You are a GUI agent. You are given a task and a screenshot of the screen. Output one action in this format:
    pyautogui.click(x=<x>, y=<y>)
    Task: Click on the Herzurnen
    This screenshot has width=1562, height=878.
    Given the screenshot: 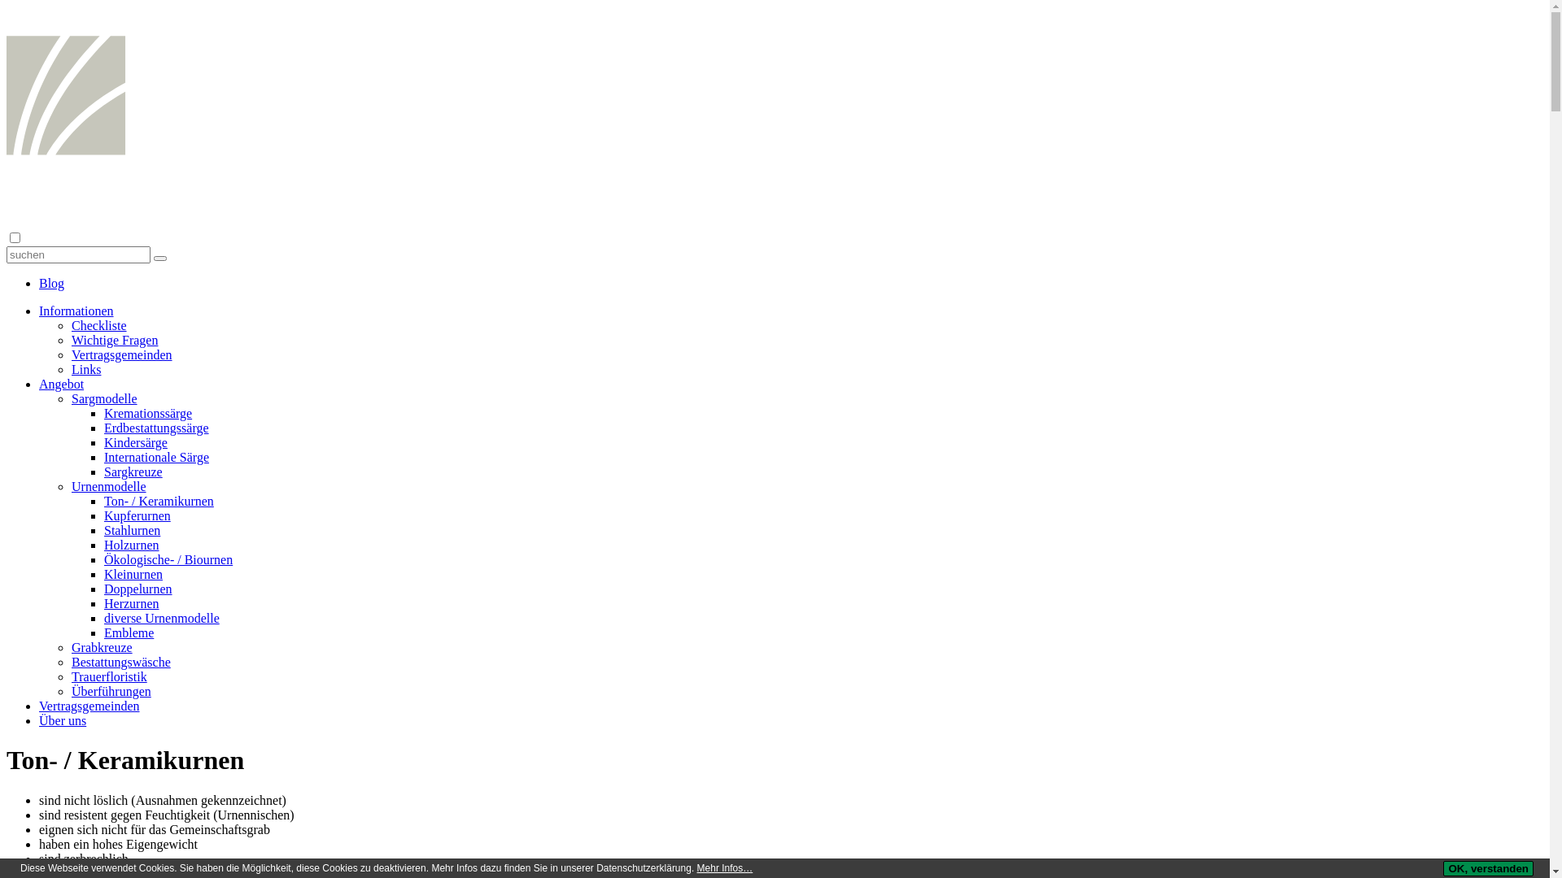 What is the action you would take?
    pyautogui.click(x=132, y=603)
    